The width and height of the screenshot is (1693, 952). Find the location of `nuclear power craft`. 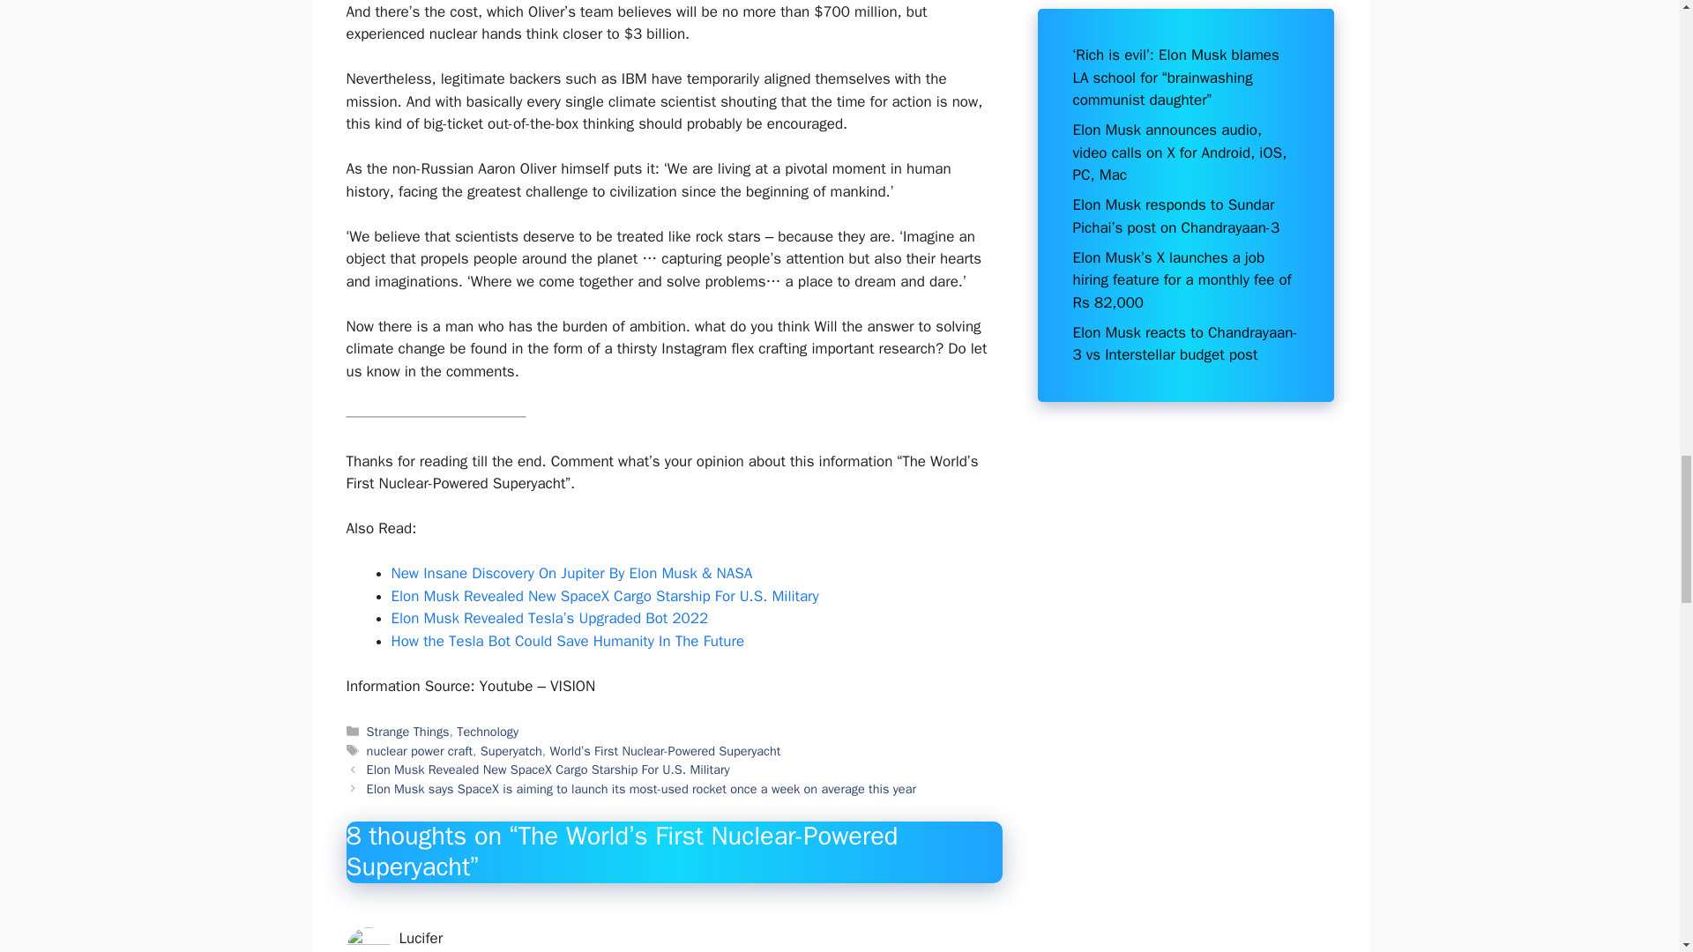

nuclear power craft is located at coordinates (420, 751).